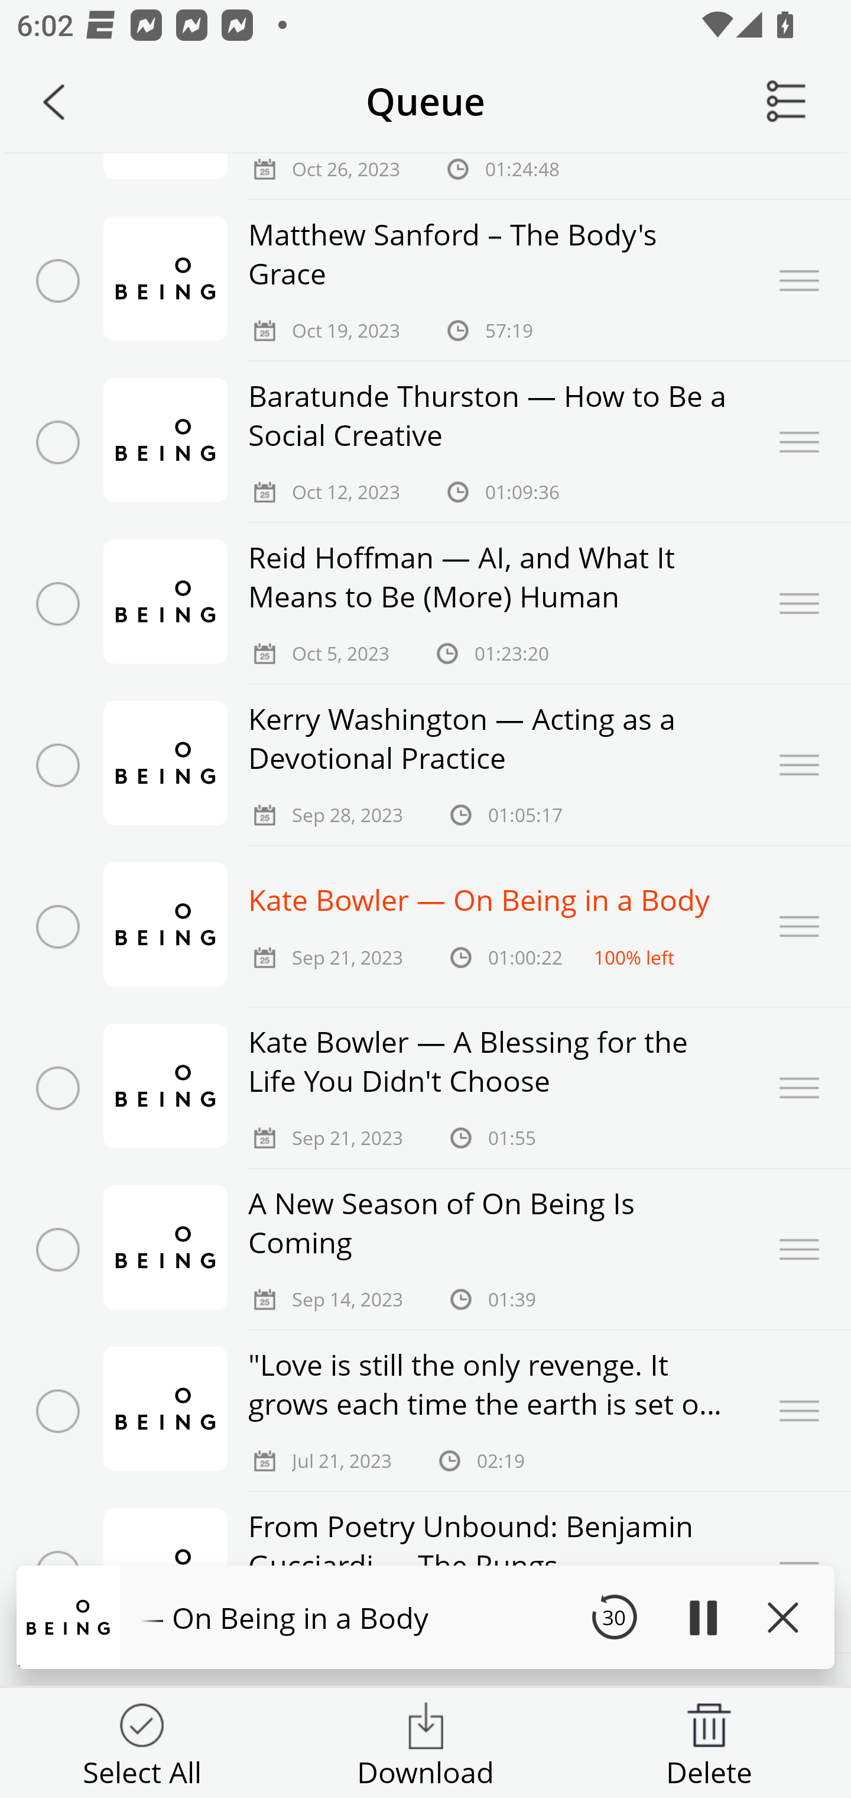 The image size is (851, 1798). What do you see at coordinates (142, 1738) in the screenshot?
I see `Select All` at bounding box center [142, 1738].